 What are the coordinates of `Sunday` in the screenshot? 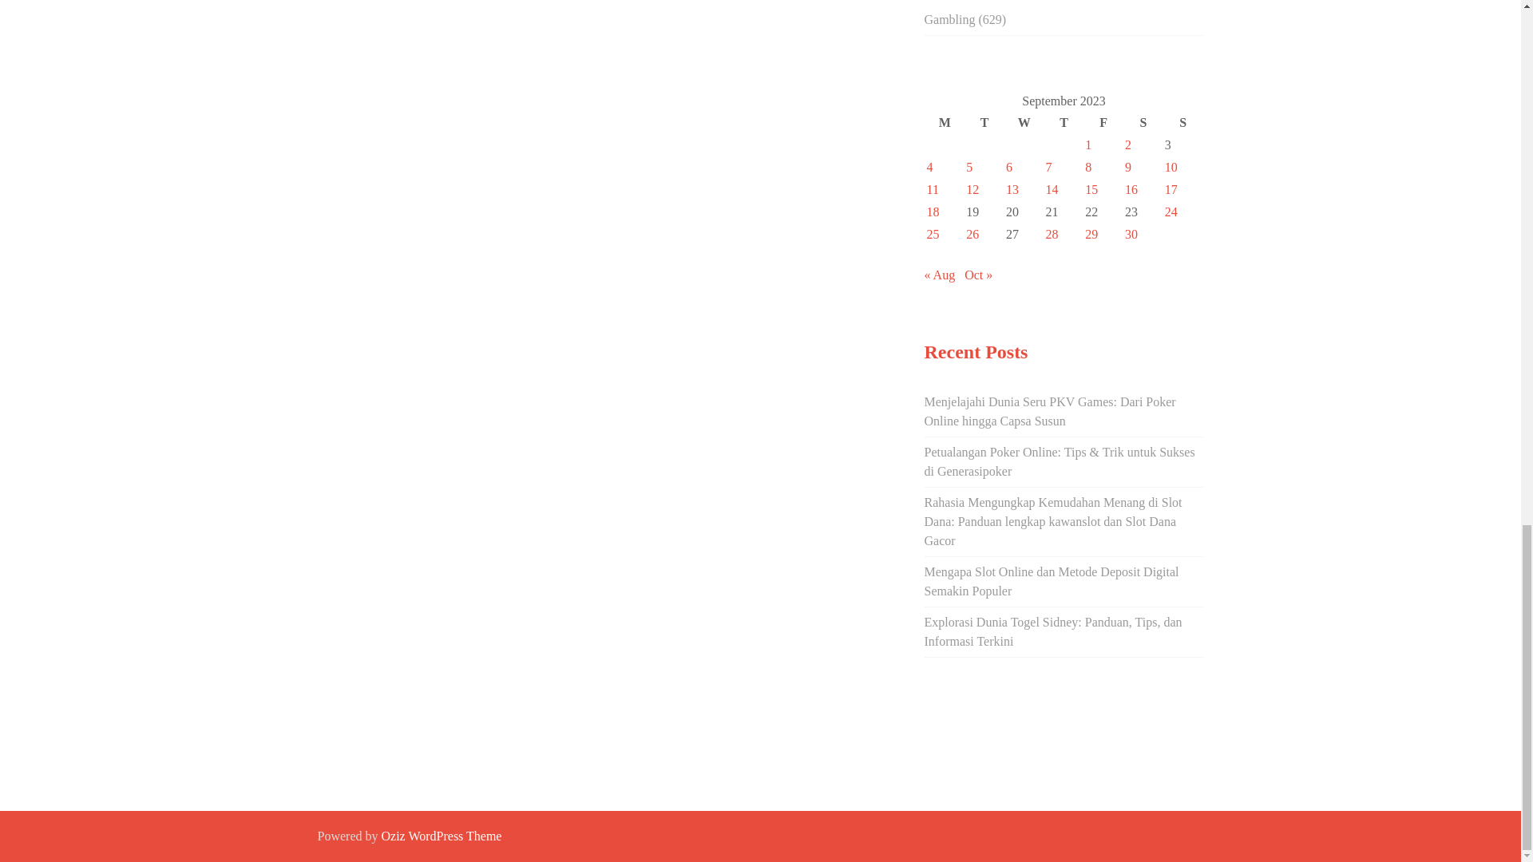 It's located at (1182, 123).